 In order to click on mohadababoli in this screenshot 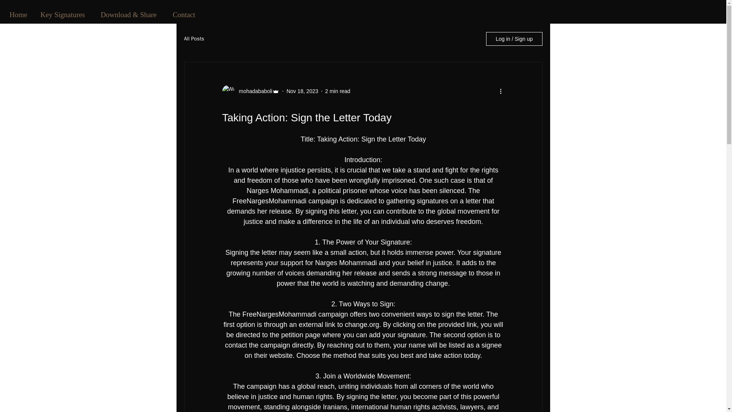, I will do `click(253, 91)`.